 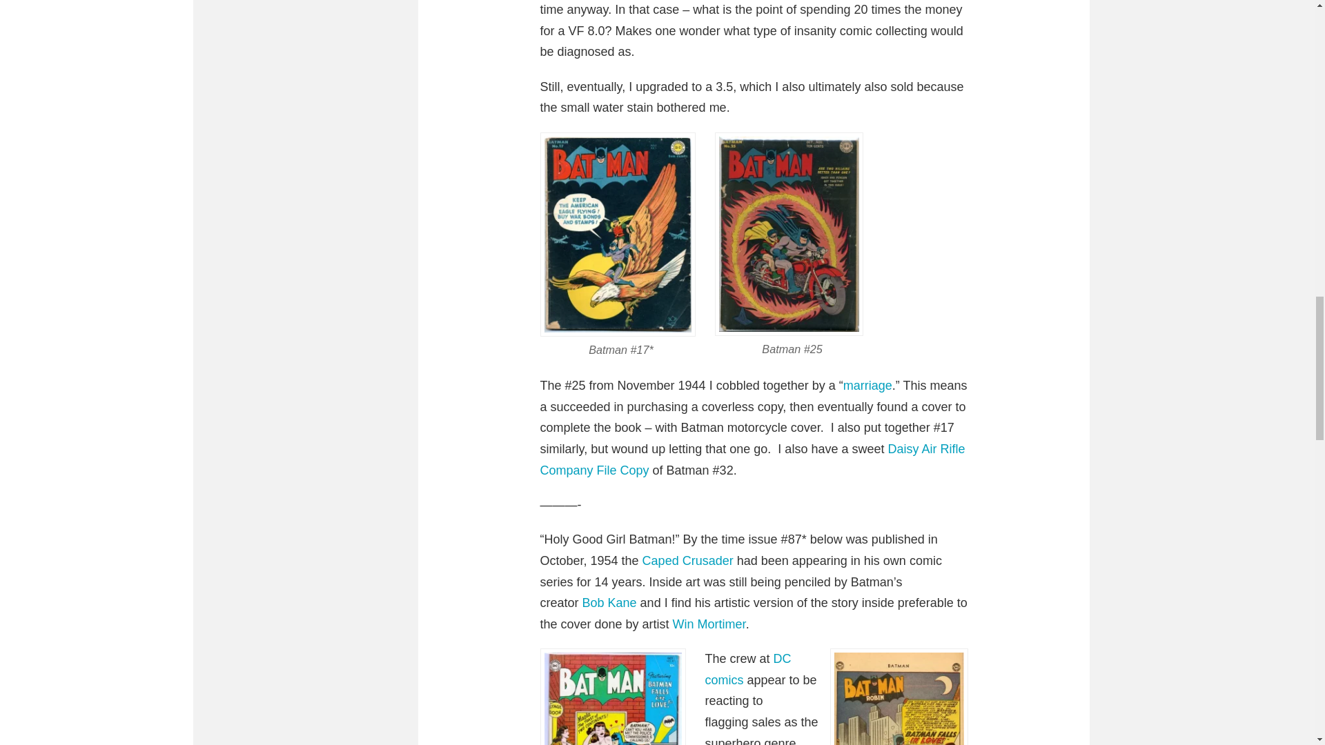 I want to click on DC Comics, so click(x=748, y=669).